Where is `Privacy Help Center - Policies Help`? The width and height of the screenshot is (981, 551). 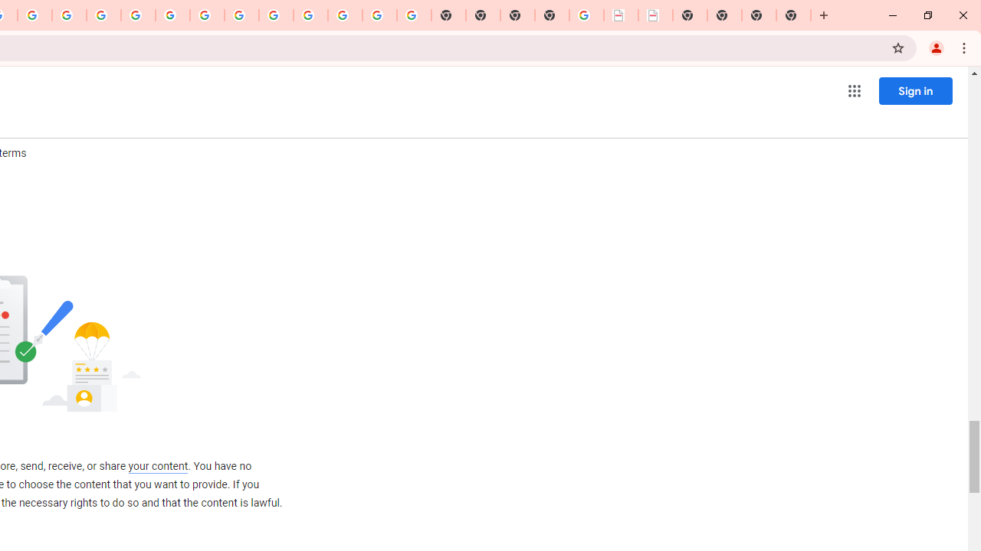
Privacy Help Center - Policies Help is located at coordinates (103, 15).